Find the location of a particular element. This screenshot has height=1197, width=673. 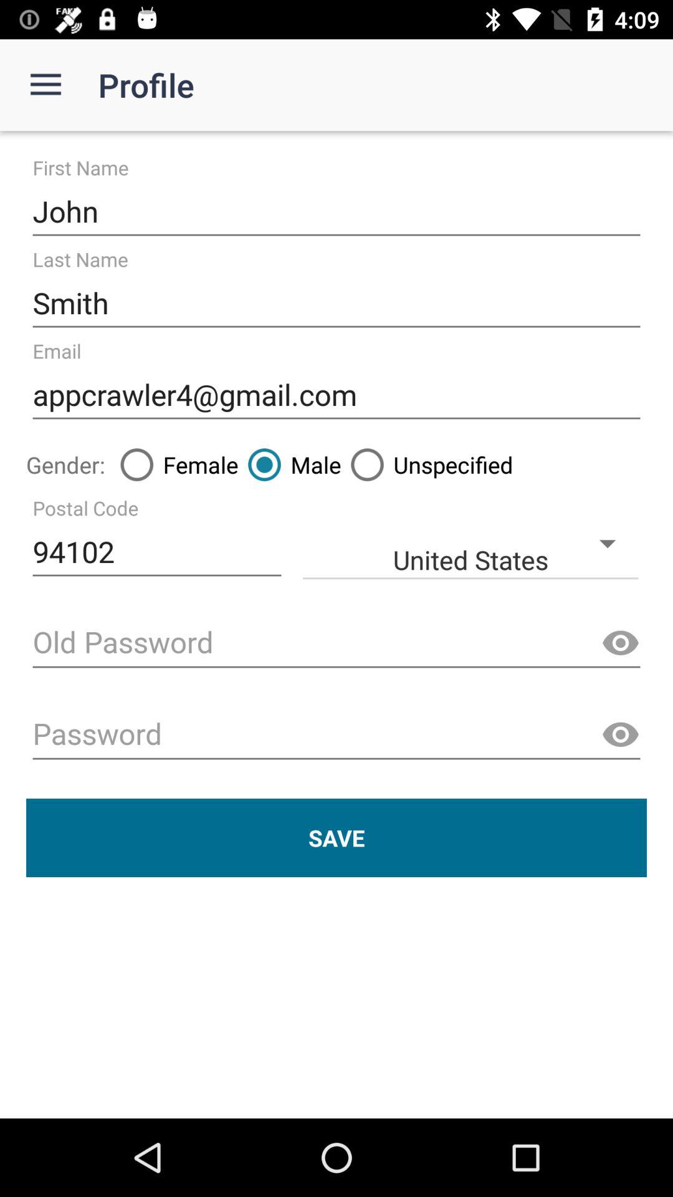

select the item to the left of male is located at coordinates (174, 464).